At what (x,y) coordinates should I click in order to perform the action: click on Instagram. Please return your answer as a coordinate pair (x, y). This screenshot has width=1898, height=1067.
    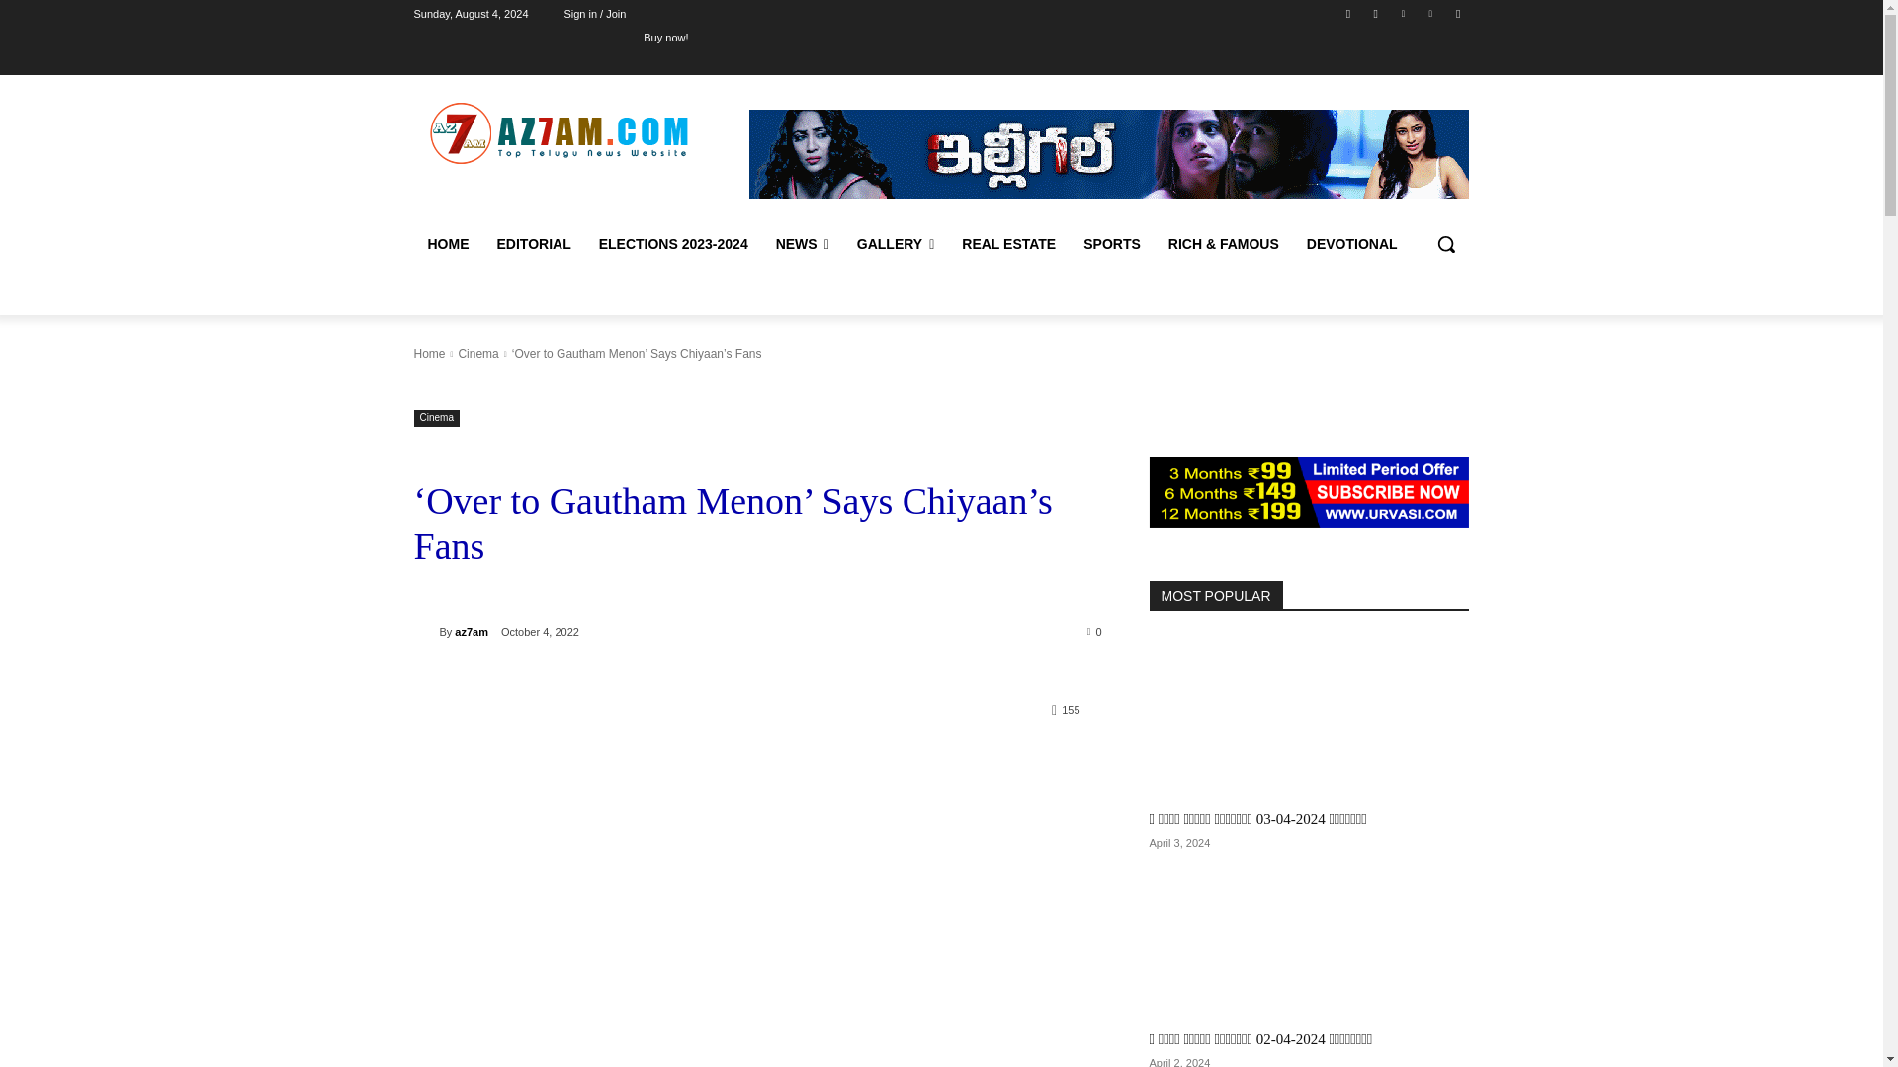
    Looking at the image, I should click on (1376, 13).